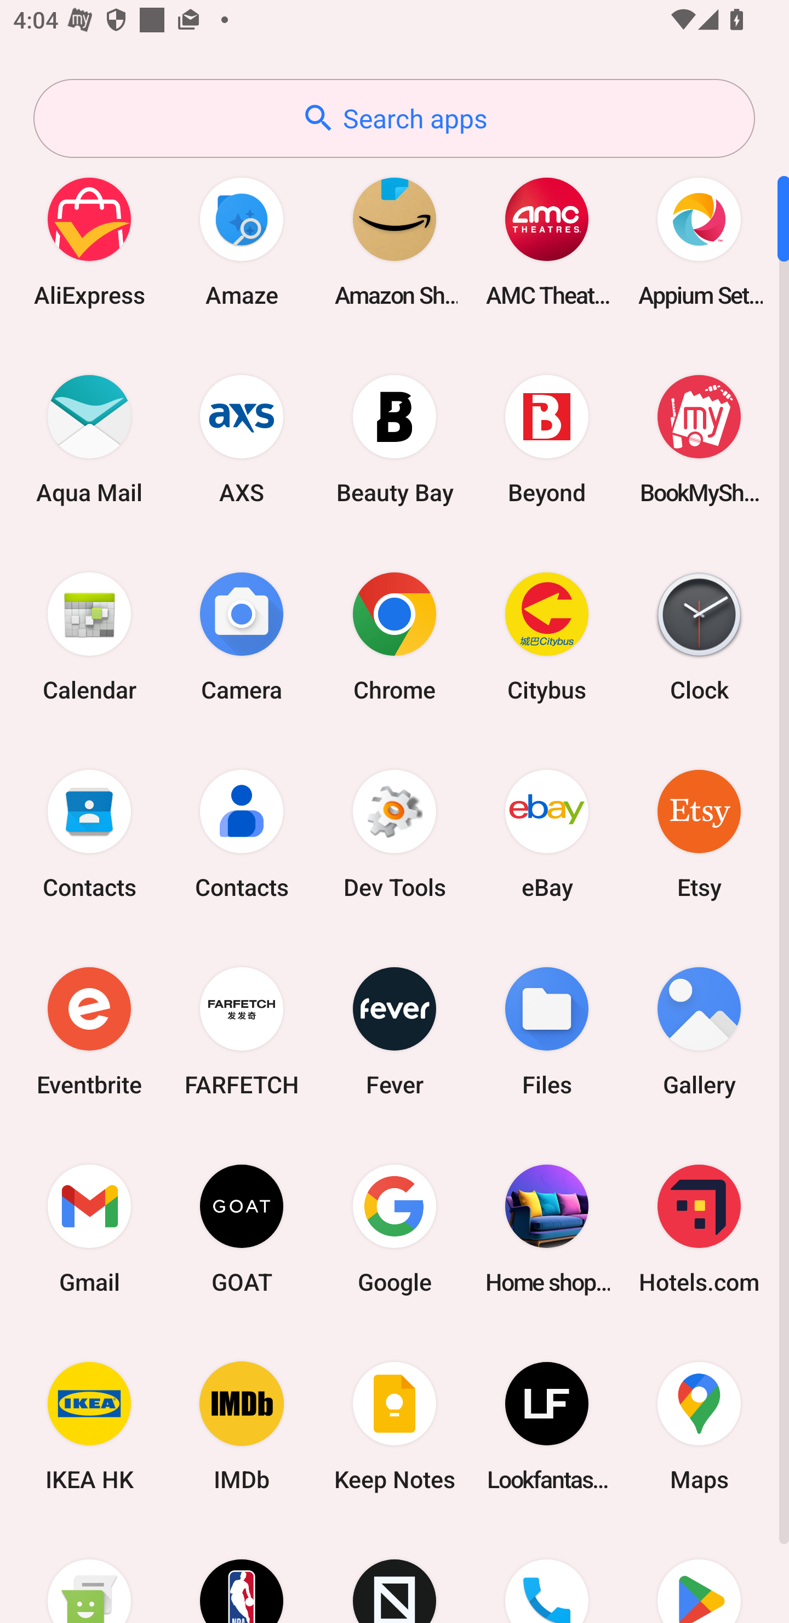  Describe the element at coordinates (242, 833) in the screenshot. I see `Contacts` at that location.